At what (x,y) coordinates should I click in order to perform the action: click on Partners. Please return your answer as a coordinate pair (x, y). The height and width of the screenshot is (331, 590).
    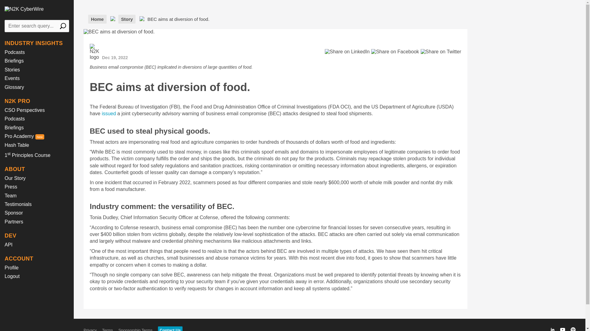
    Looking at the image, I should click on (14, 222).